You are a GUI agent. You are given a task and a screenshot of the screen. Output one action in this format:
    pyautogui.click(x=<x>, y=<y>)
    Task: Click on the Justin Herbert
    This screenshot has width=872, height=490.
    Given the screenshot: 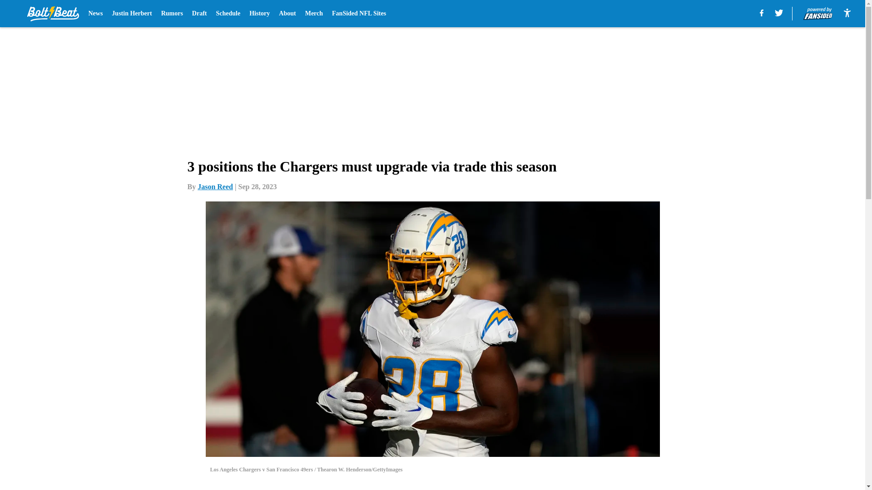 What is the action you would take?
    pyautogui.click(x=132, y=14)
    